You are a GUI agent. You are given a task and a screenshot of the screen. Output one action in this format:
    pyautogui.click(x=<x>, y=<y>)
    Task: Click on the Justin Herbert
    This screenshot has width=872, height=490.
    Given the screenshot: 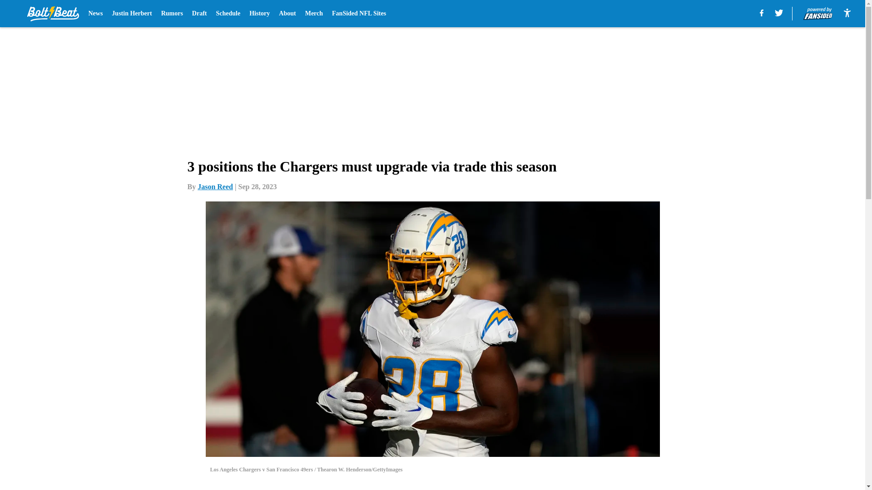 What is the action you would take?
    pyautogui.click(x=132, y=14)
    